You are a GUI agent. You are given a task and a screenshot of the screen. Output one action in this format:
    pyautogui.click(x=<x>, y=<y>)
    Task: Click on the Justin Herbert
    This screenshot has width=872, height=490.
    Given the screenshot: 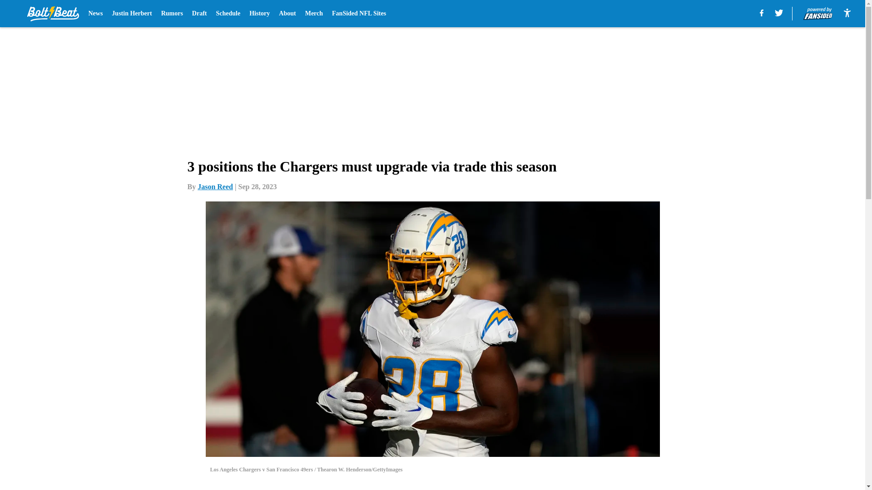 What is the action you would take?
    pyautogui.click(x=132, y=14)
    